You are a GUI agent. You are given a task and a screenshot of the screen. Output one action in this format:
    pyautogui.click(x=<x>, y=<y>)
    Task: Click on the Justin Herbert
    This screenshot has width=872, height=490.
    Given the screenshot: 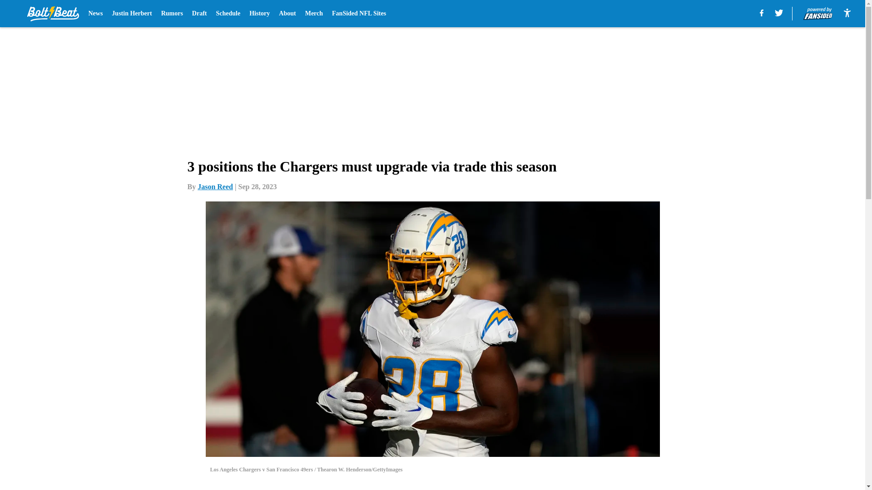 What is the action you would take?
    pyautogui.click(x=132, y=14)
    